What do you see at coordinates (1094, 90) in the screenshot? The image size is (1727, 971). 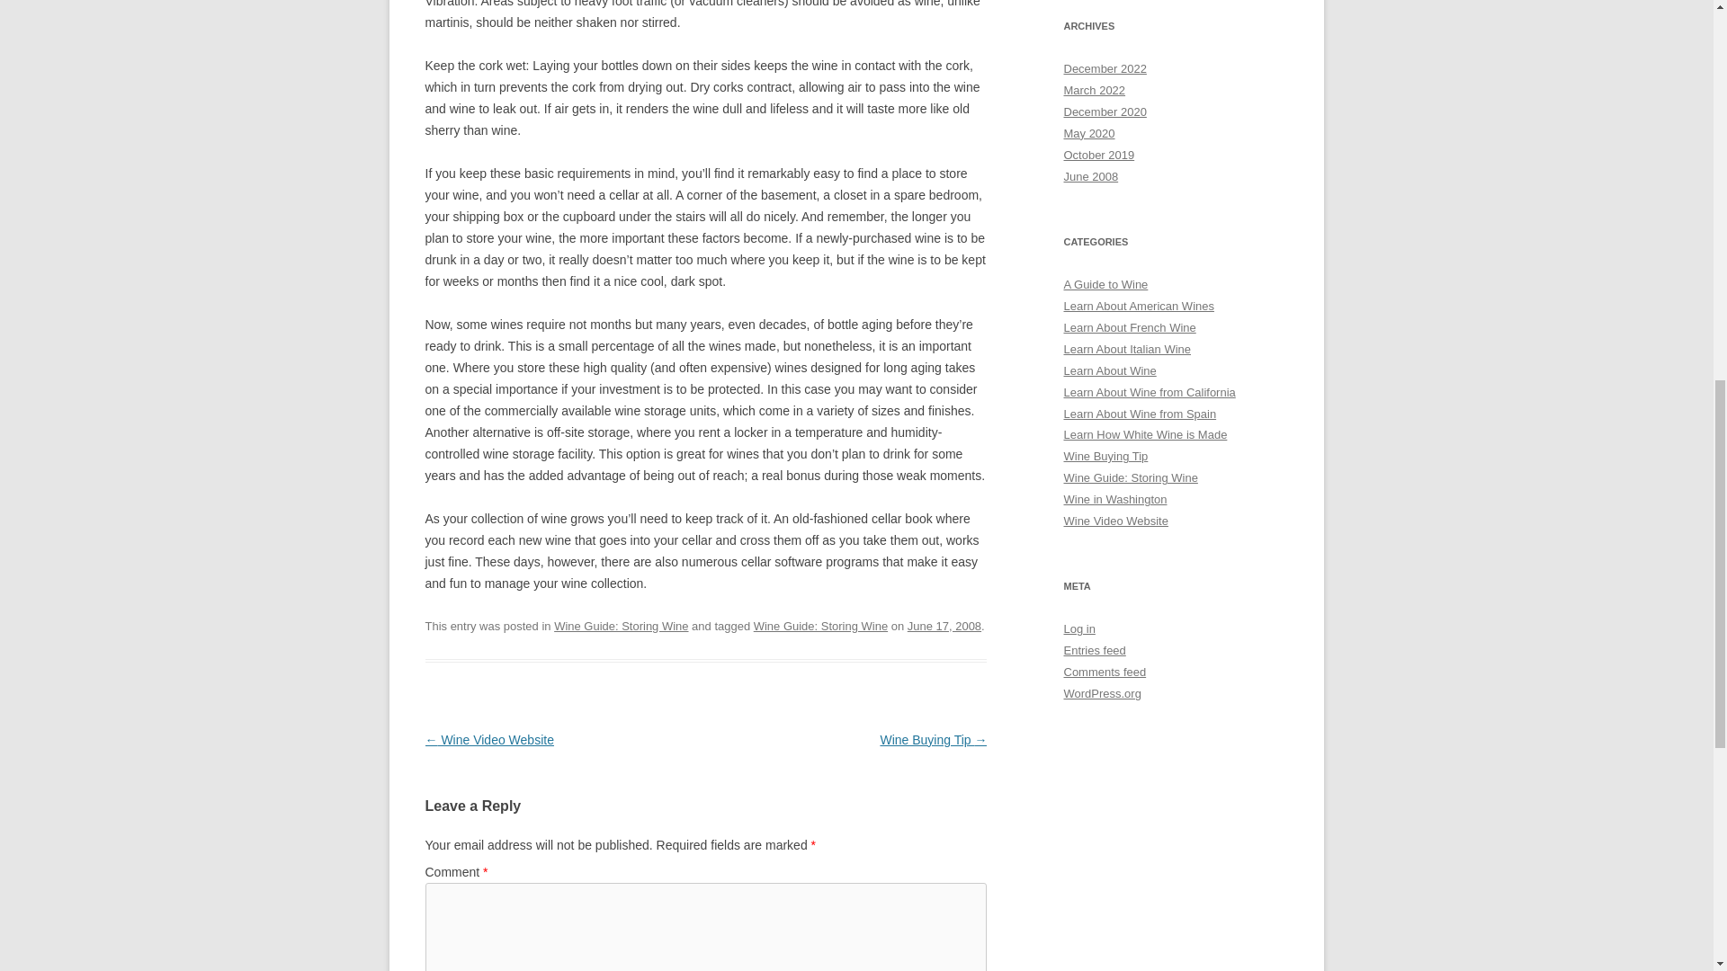 I see `March 2022` at bounding box center [1094, 90].